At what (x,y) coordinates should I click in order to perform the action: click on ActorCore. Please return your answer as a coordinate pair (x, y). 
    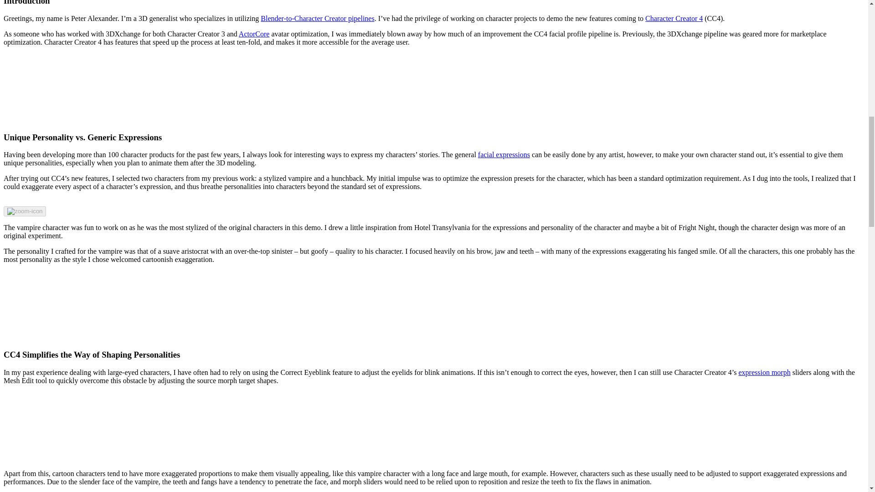
    Looking at the image, I should click on (254, 34).